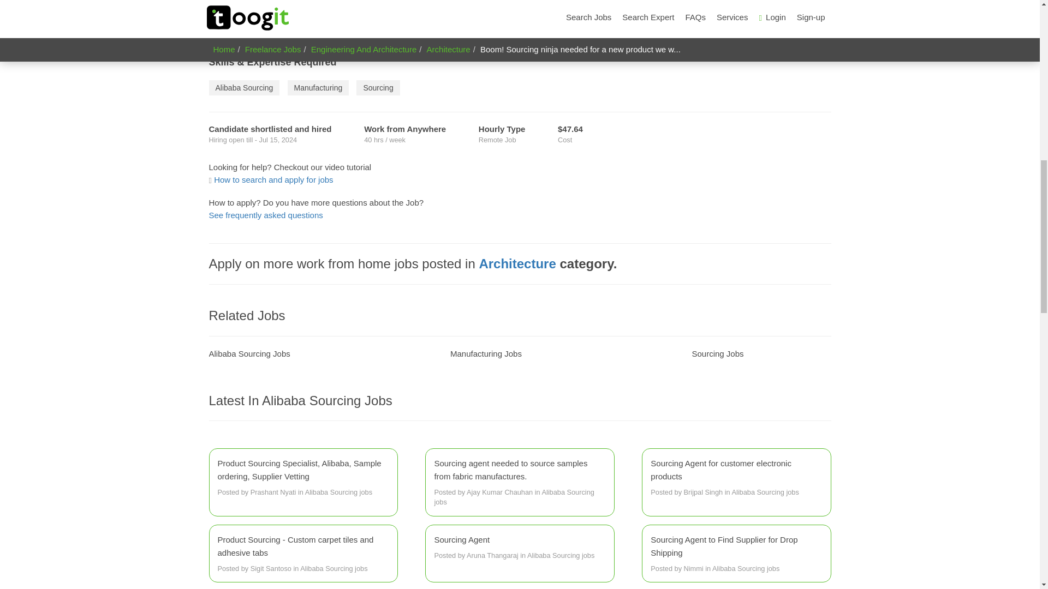  What do you see at coordinates (718, 353) in the screenshot?
I see `Search Sourcing Jobs` at bounding box center [718, 353].